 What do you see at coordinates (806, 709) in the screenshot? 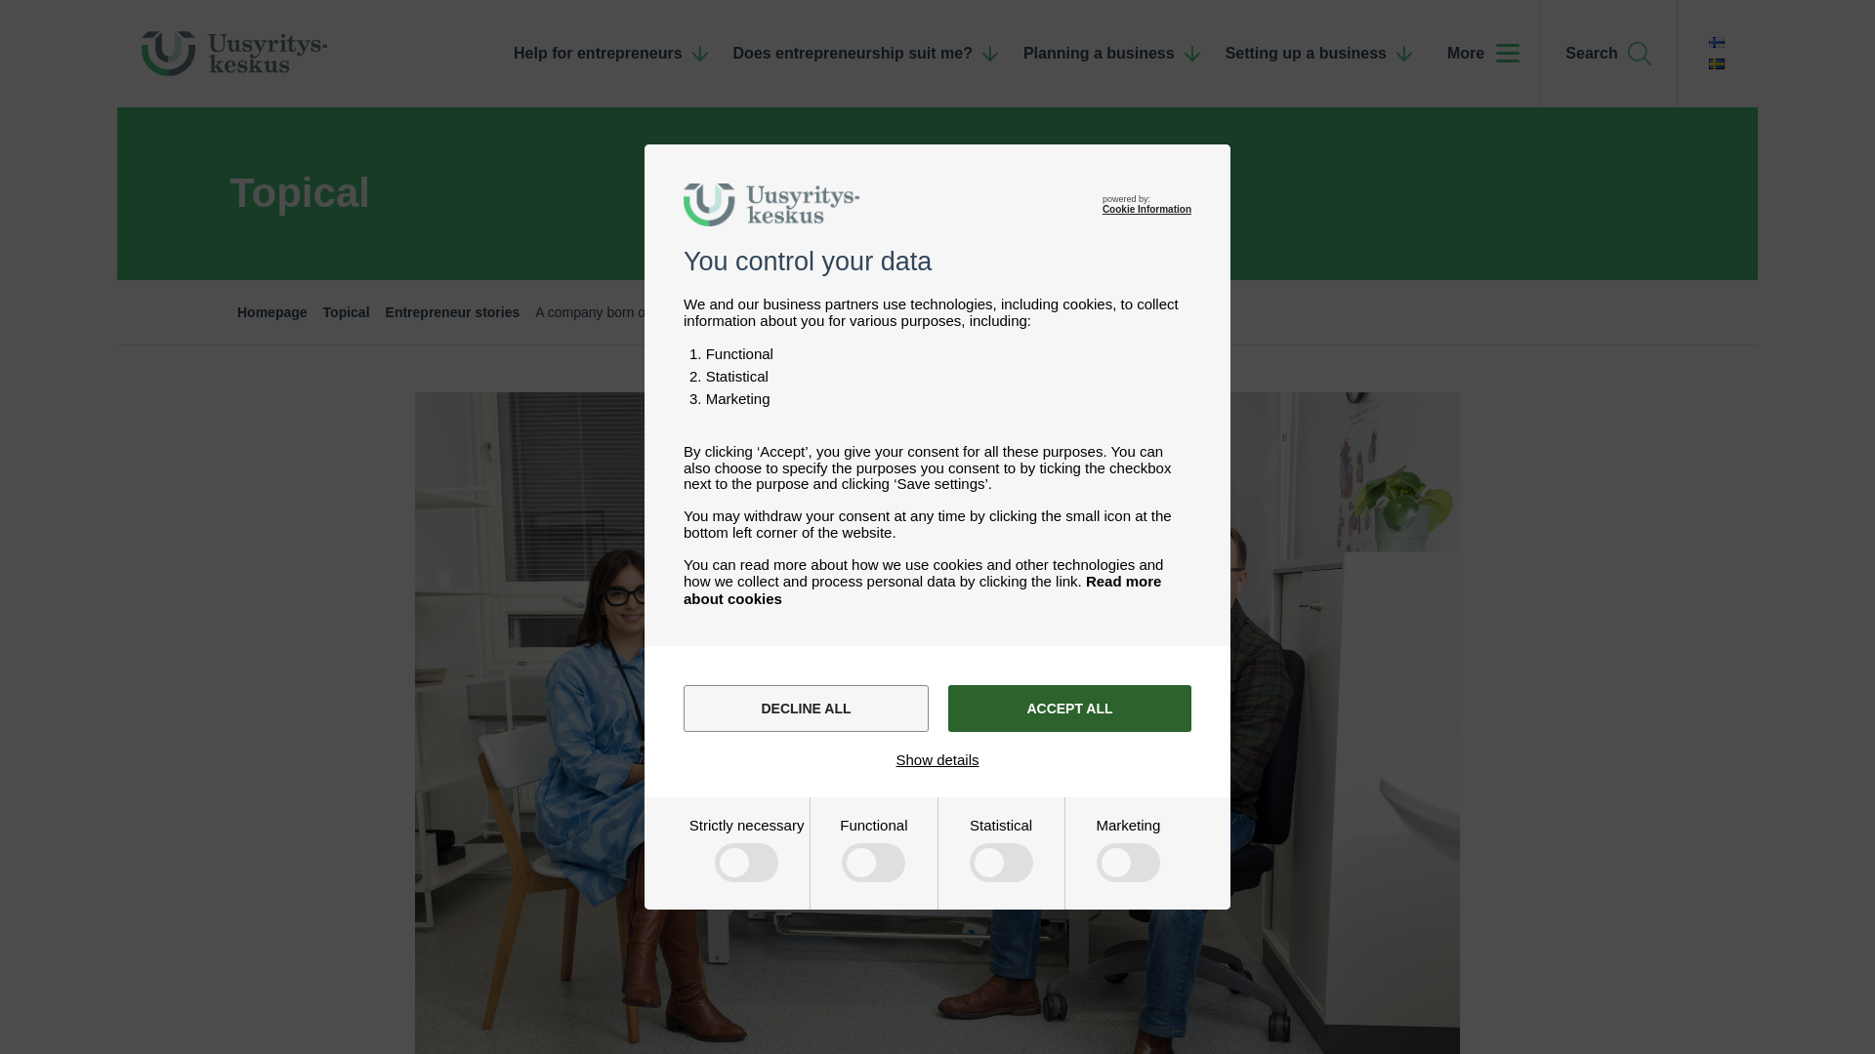
I see `DECLINE ALL` at bounding box center [806, 709].